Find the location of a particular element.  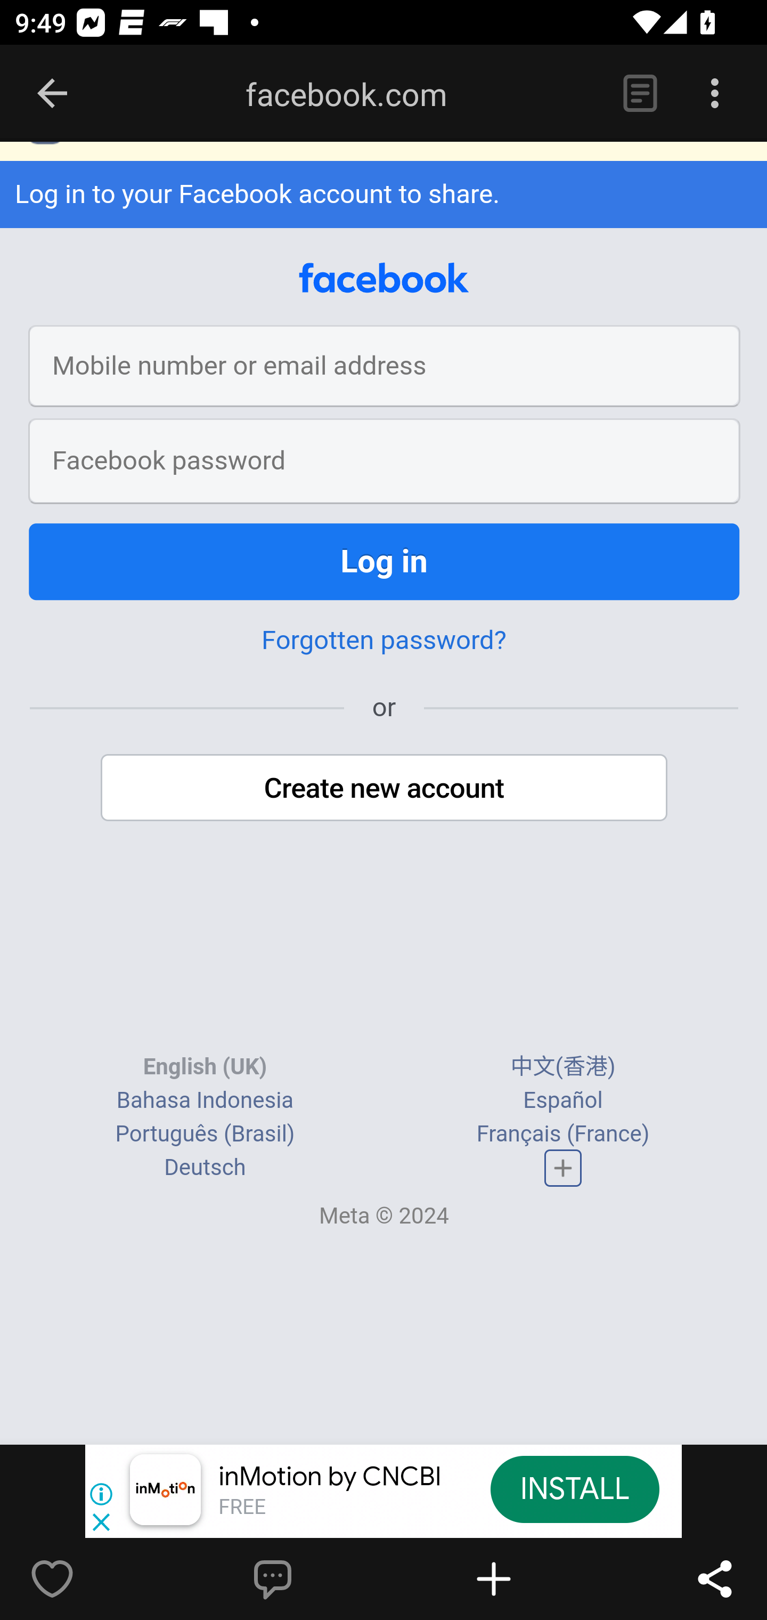

Forgotten password? is located at coordinates (383, 642).